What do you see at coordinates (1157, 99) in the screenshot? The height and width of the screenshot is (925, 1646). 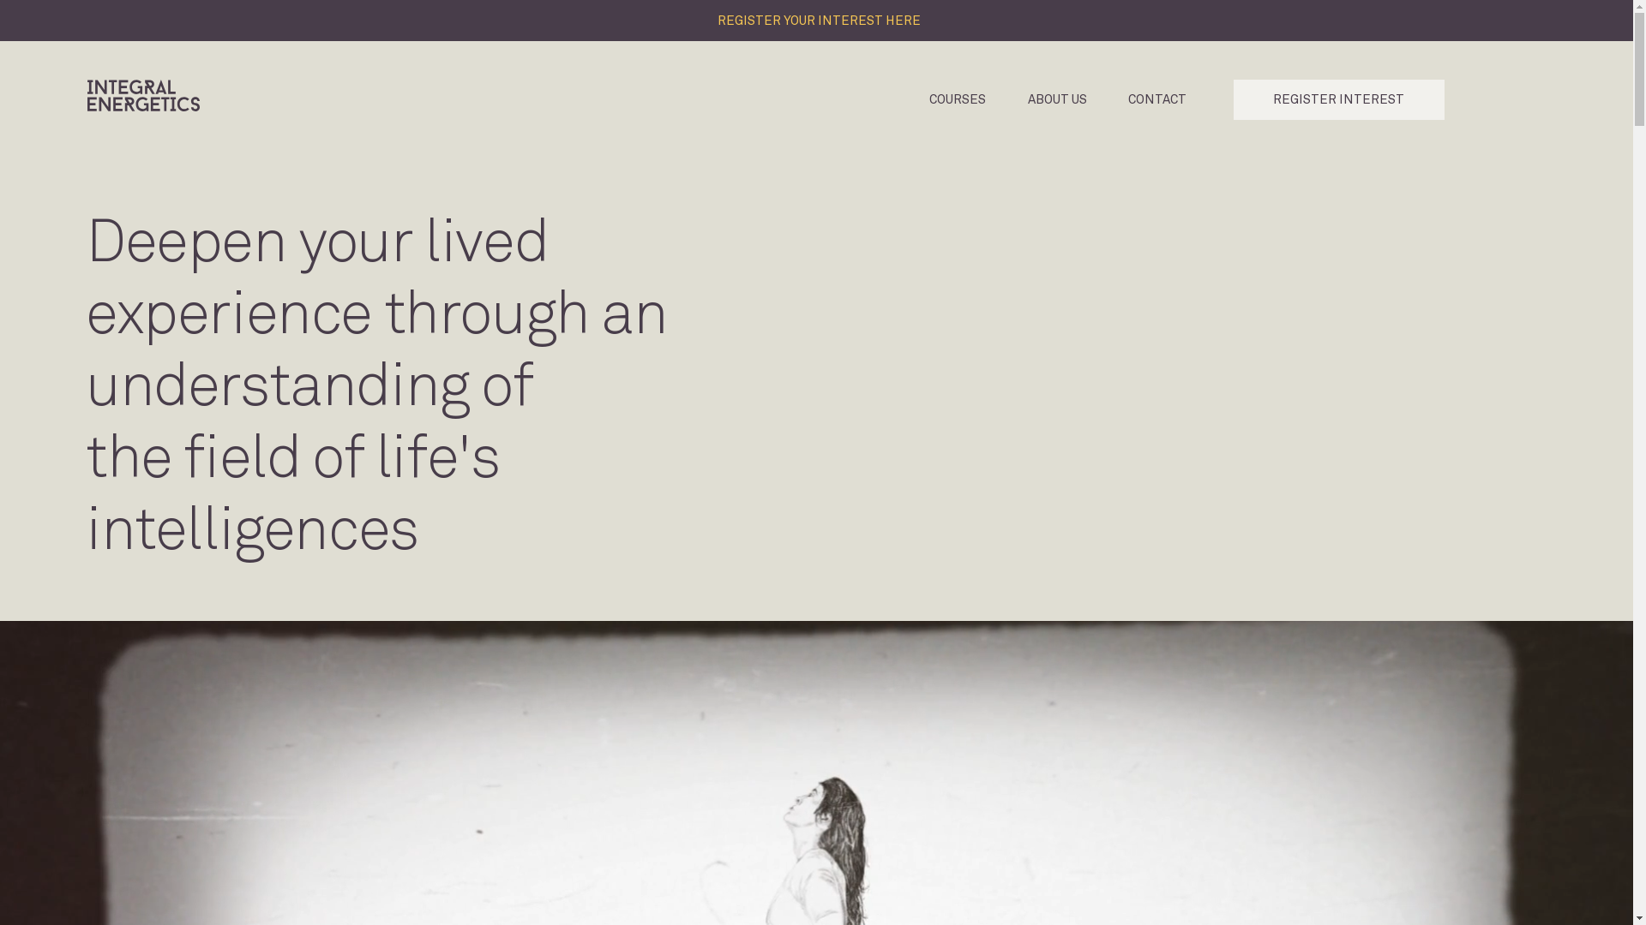 I see `CONTACT` at bounding box center [1157, 99].